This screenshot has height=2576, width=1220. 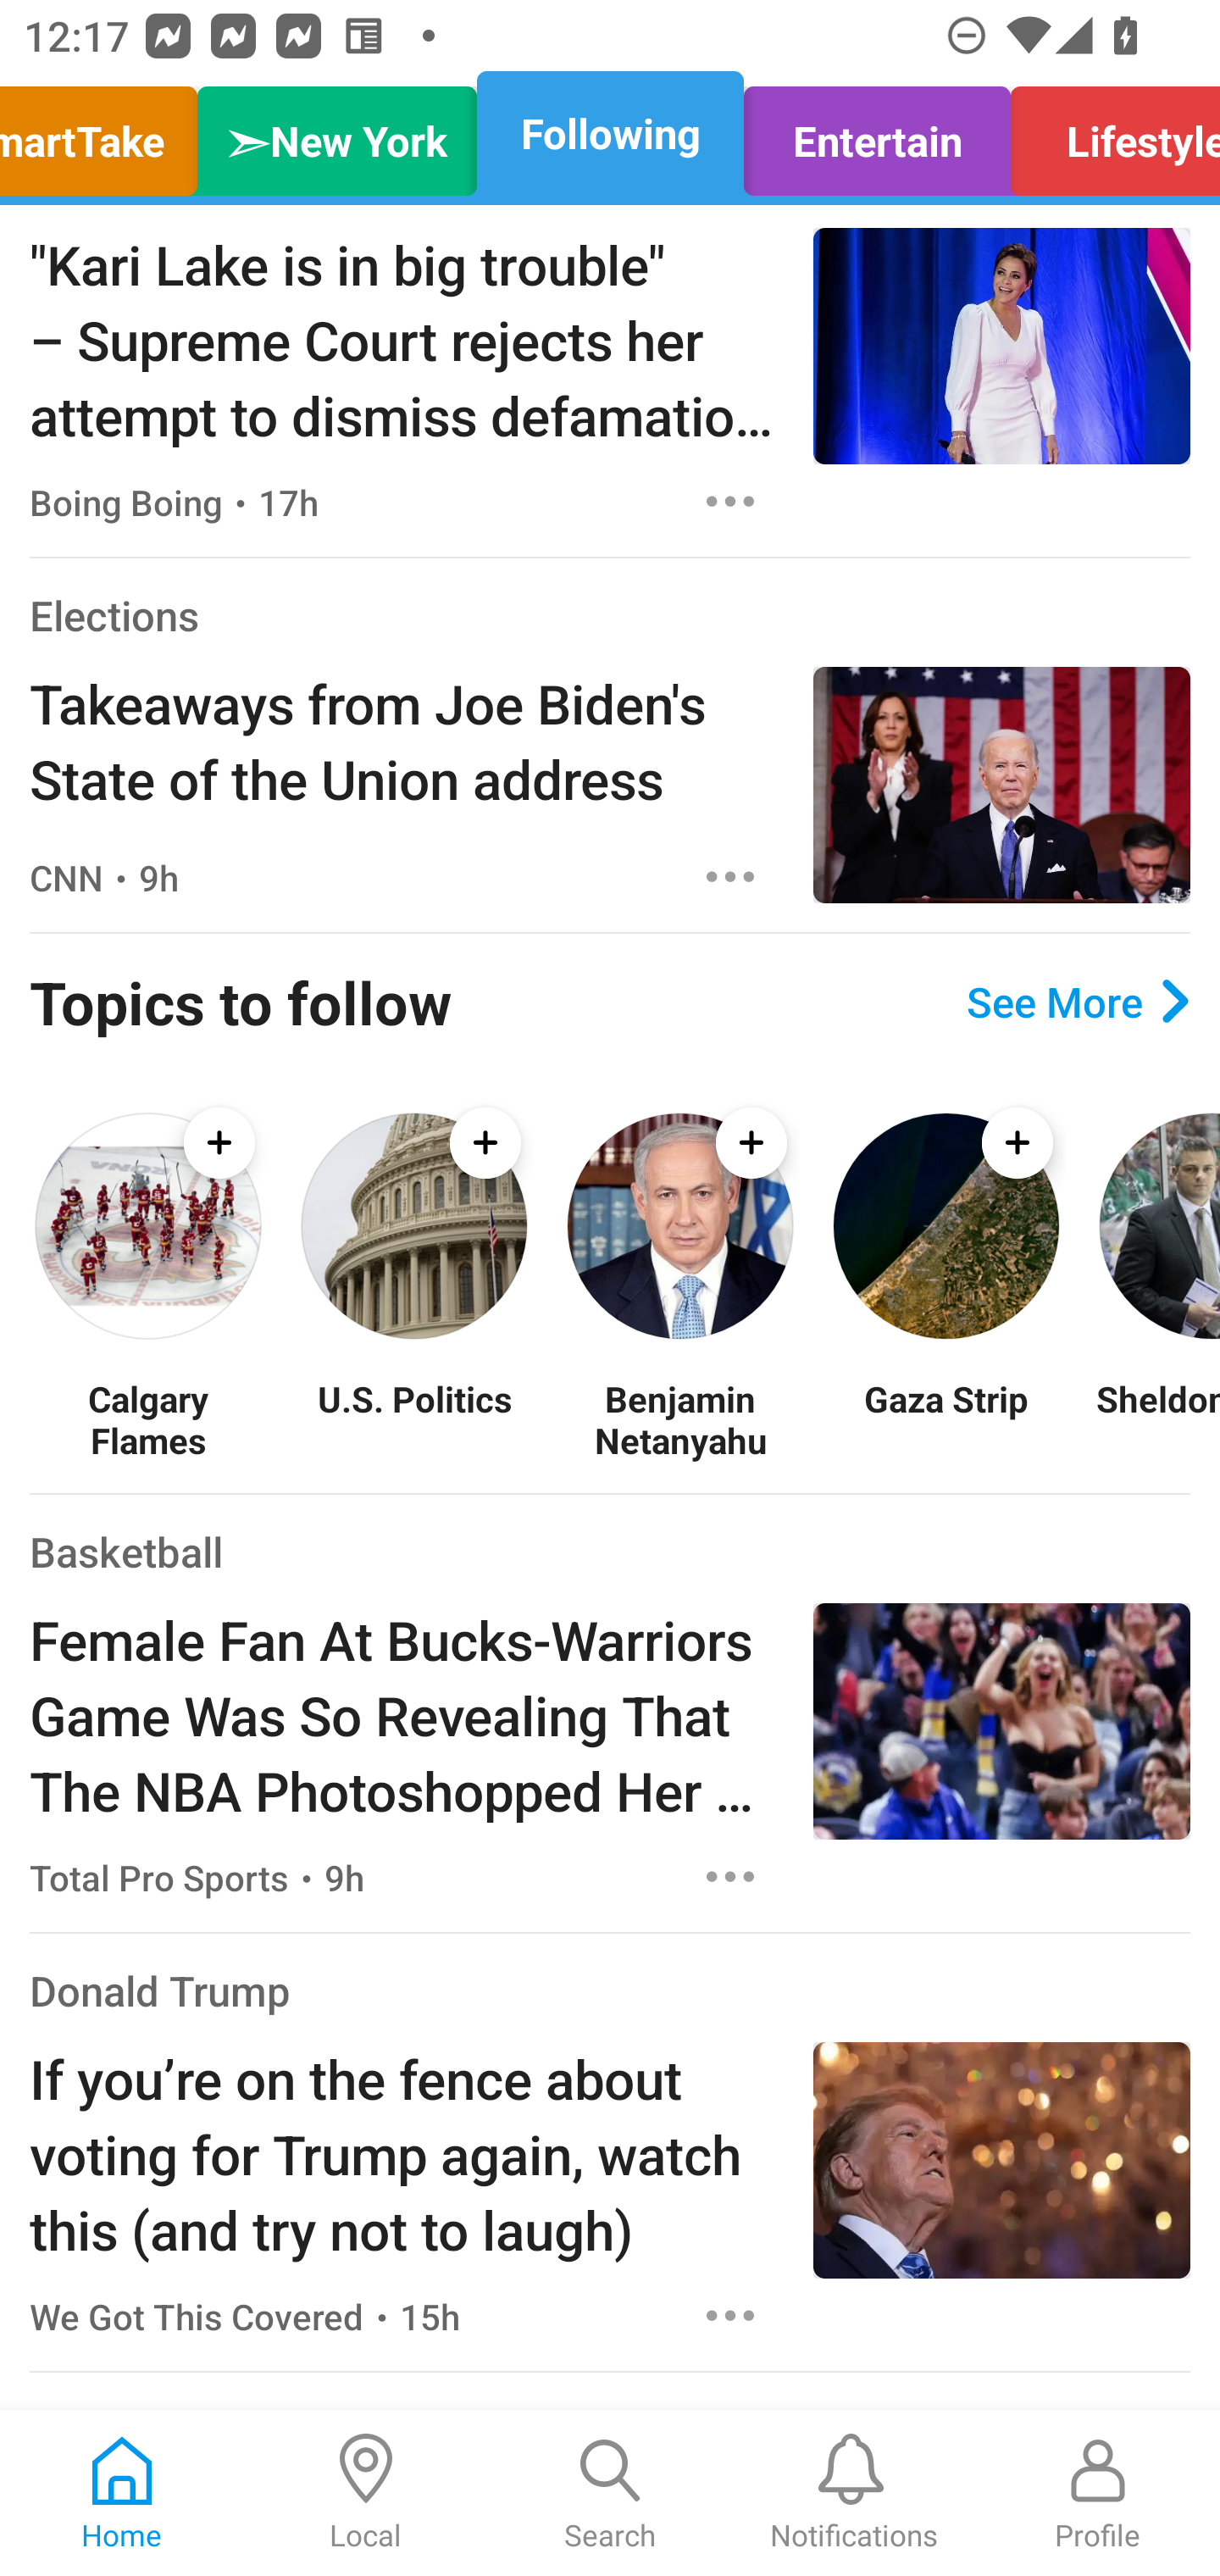 I want to click on Benjamin Netanyahu, so click(x=679, y=1418).